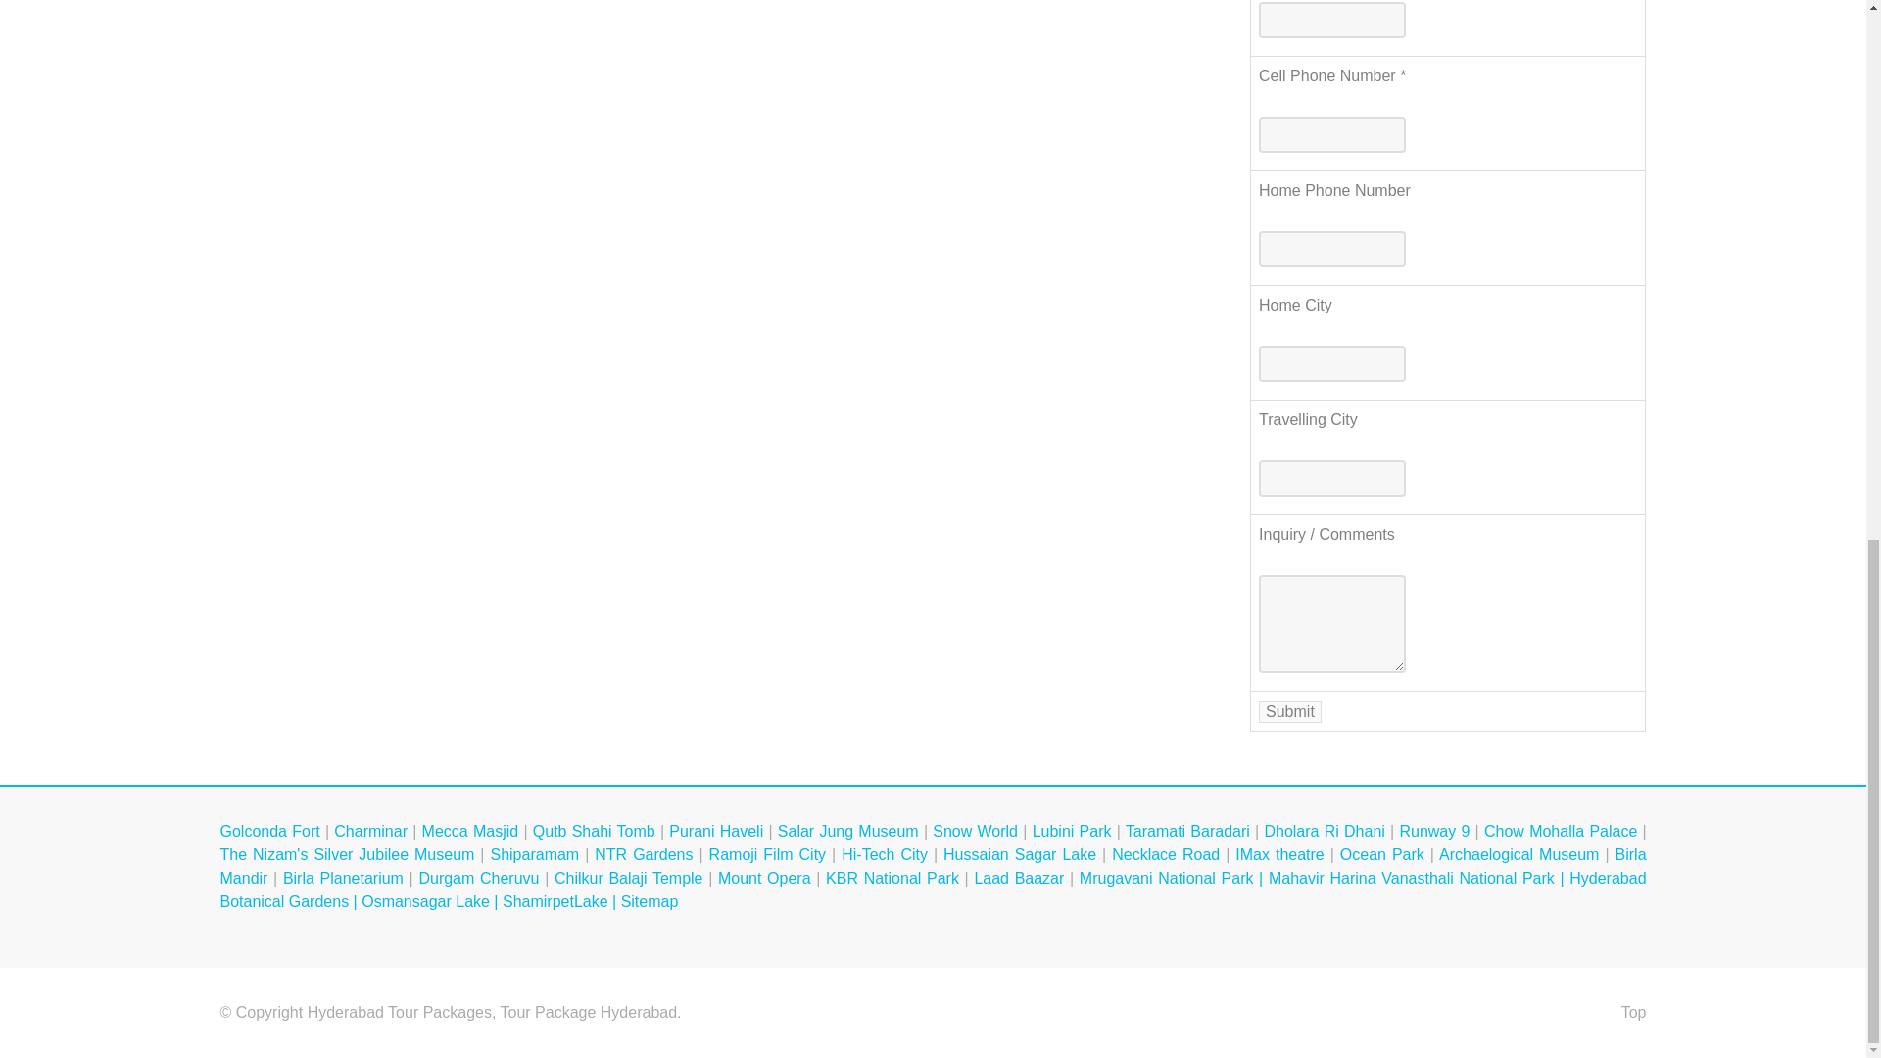  Describe the element at coordinates (1289, 711) in the screenshot. I see `Submit` at that location.